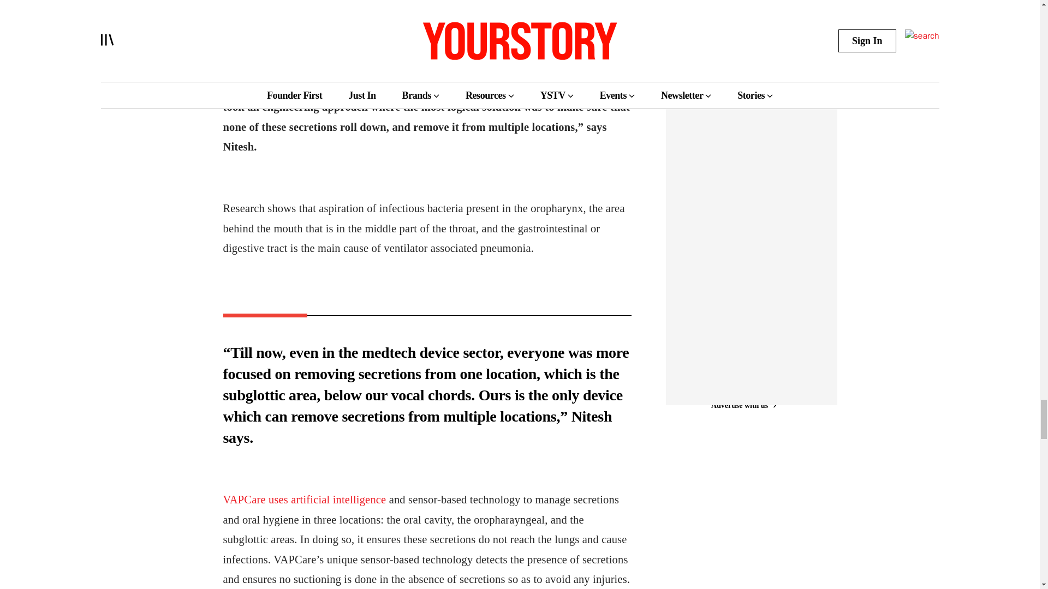 This screenshot has width=1048, height=589. What do you see at coordinates (306, 500) in the screenshot?
I see `VAPCare uses artificial intelligence` at bounding box center [306, 500].